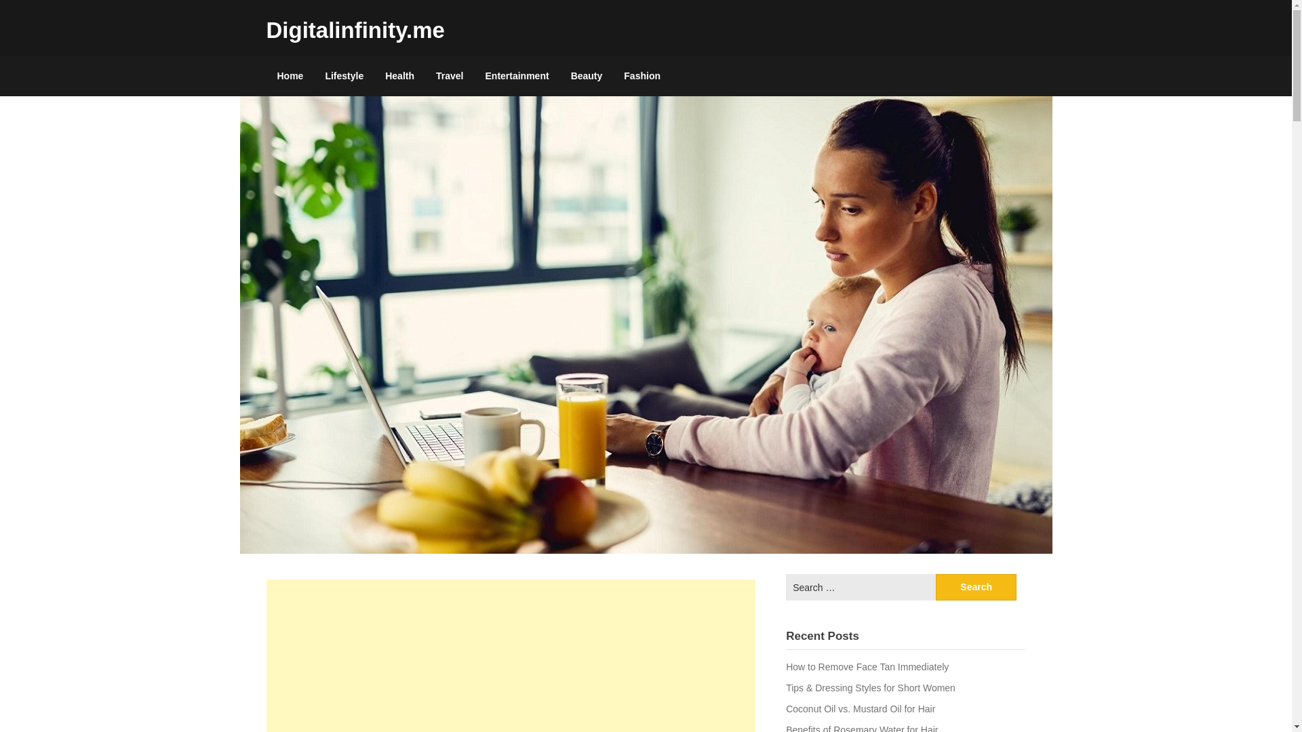 The image size is (1302, 732). Describe the element at coordinates (354, 30) in the screenshot. I see `Digitalinfinity.me` at that location.